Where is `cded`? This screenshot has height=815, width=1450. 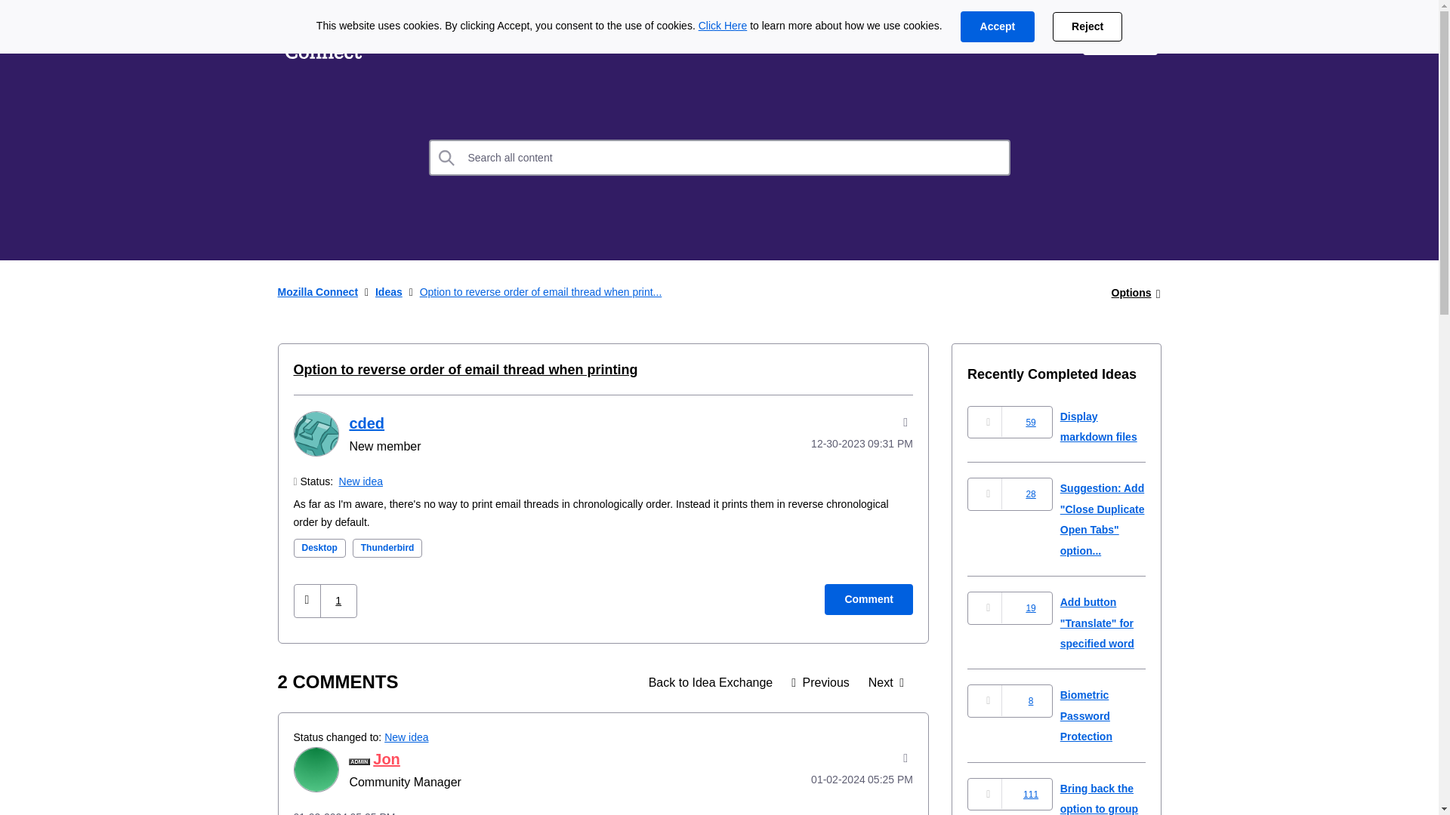 cded is located at coordinates (315, 433).